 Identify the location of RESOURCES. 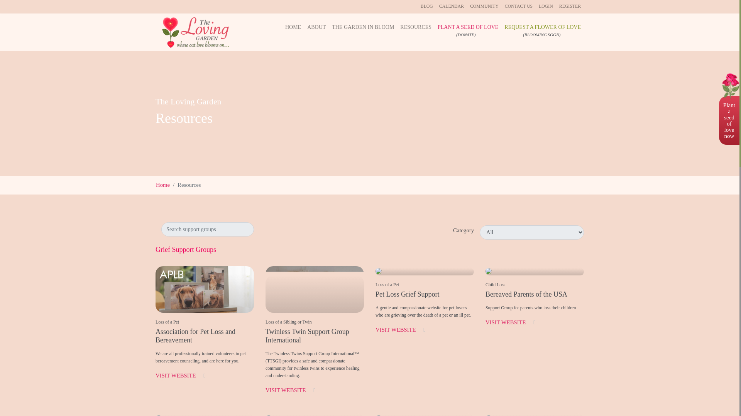
(416, 27).